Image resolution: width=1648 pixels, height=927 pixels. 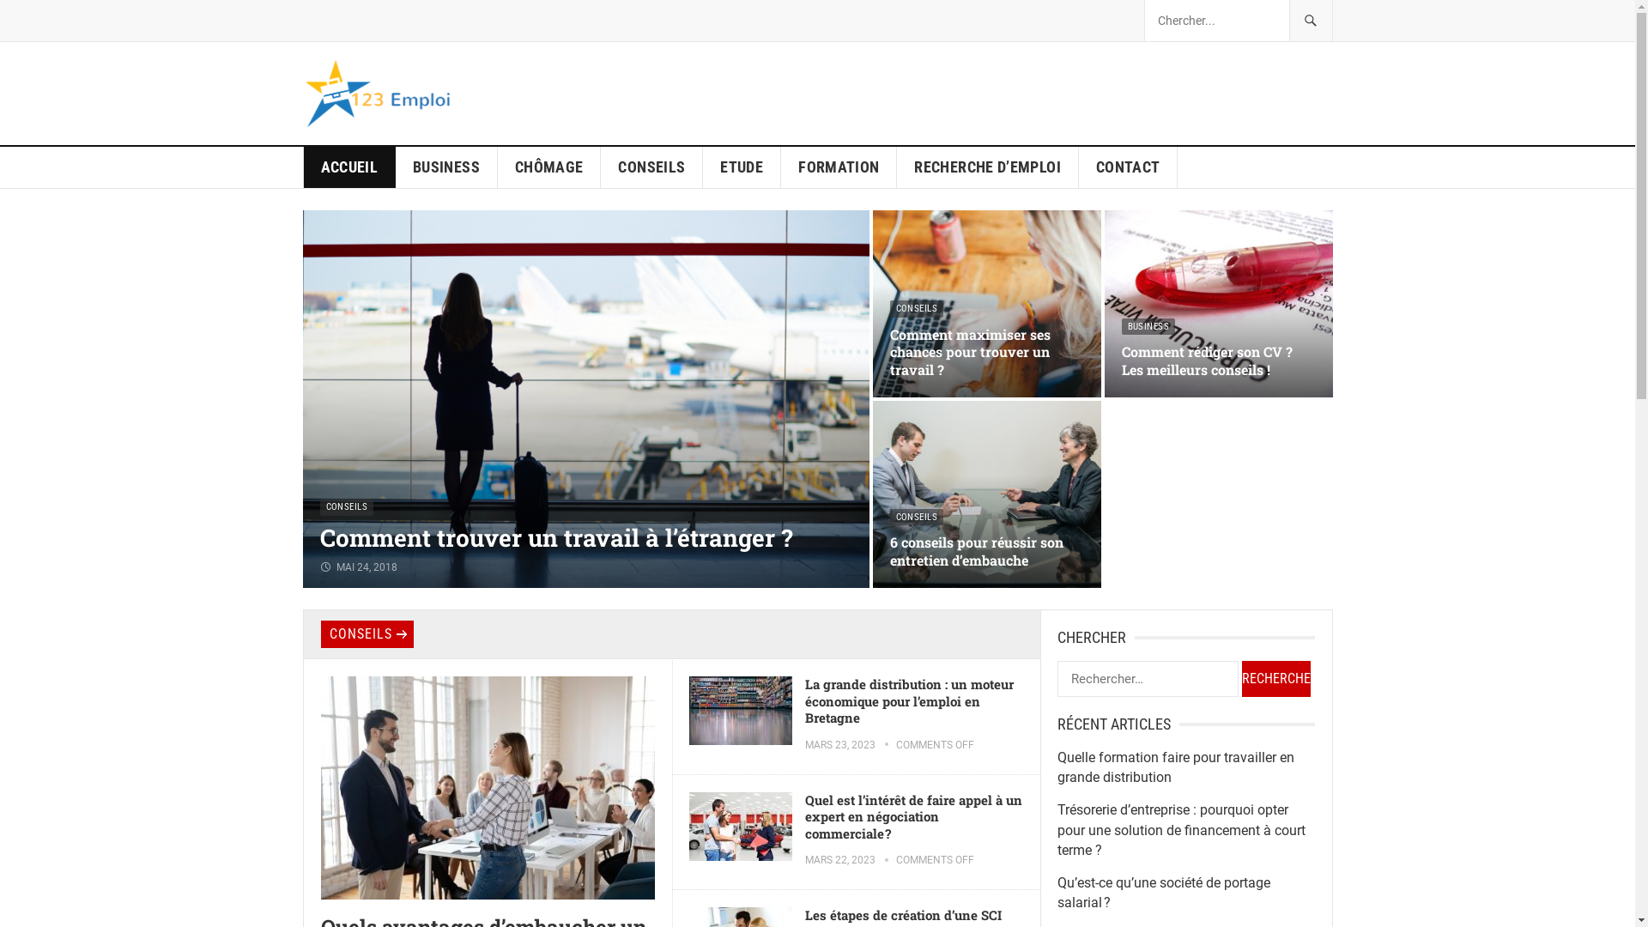 I want to click on CONSEILS, so click(x=347, y=507).